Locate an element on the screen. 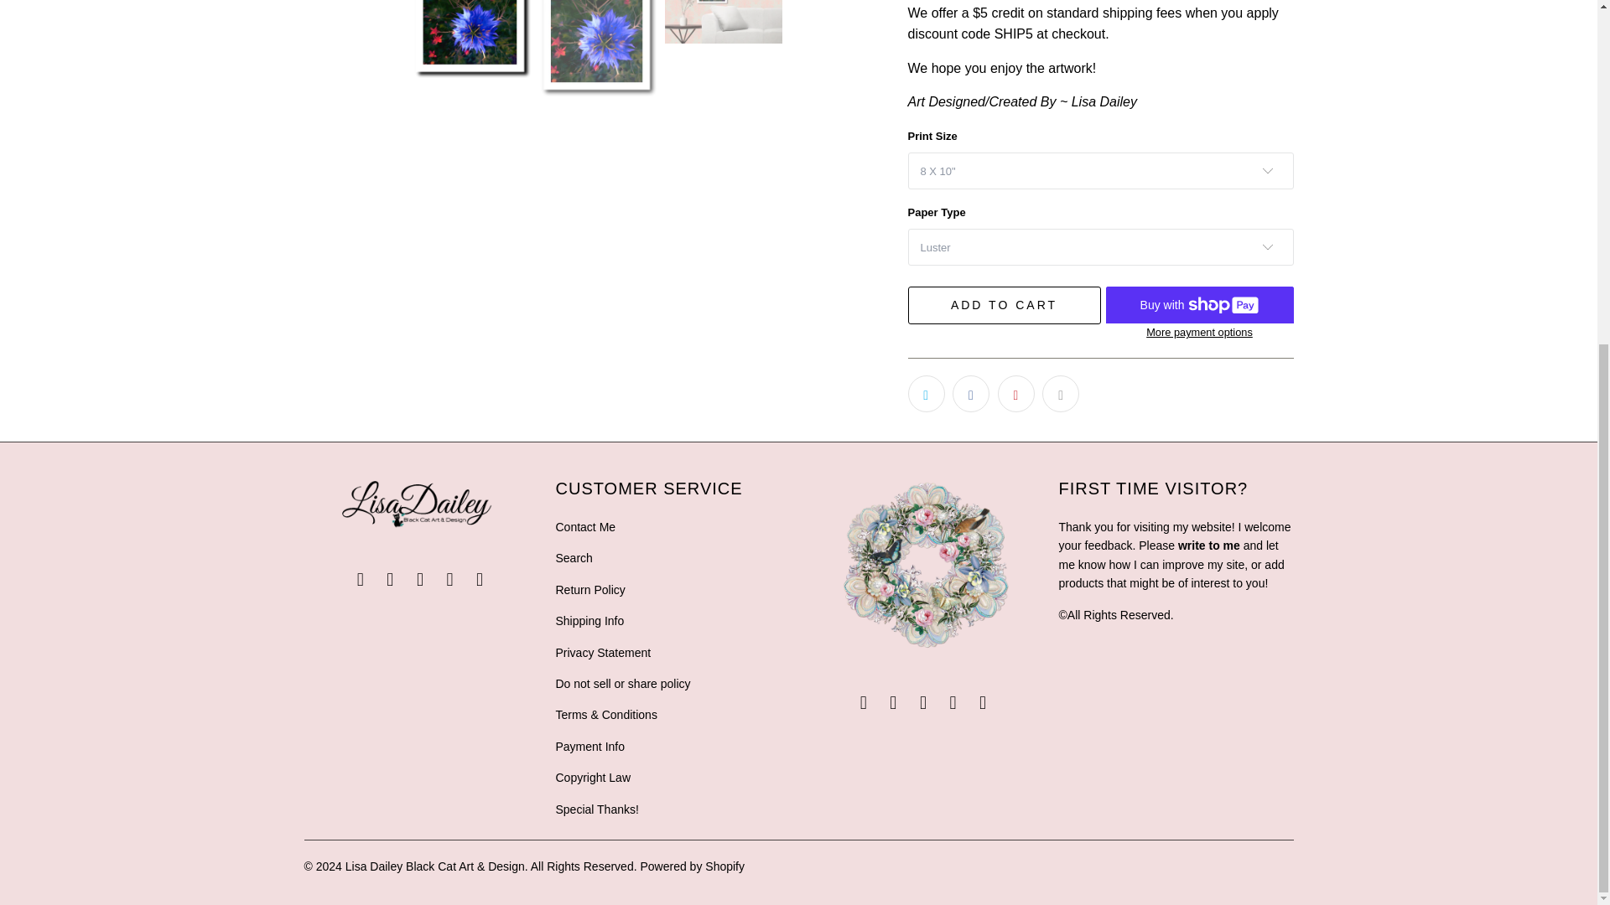 The width and height of the screenshot is (1610, 905). Share this on Twitter is located at coordinates (926, 394).